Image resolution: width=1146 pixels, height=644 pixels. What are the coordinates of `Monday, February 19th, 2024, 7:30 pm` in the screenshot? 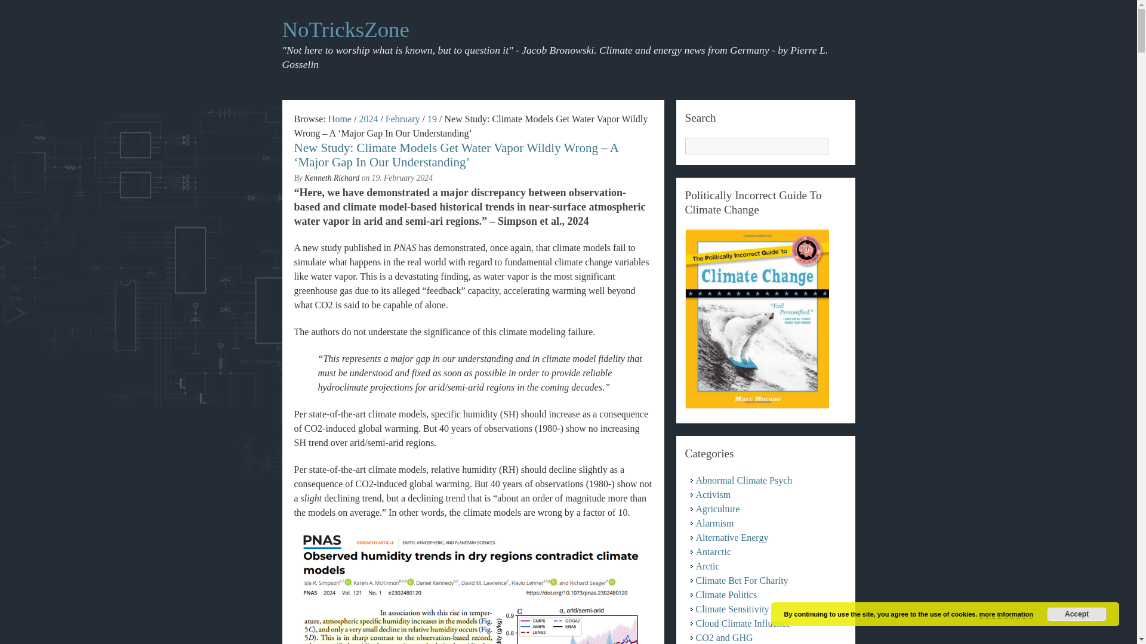 It's located at (402, 178).